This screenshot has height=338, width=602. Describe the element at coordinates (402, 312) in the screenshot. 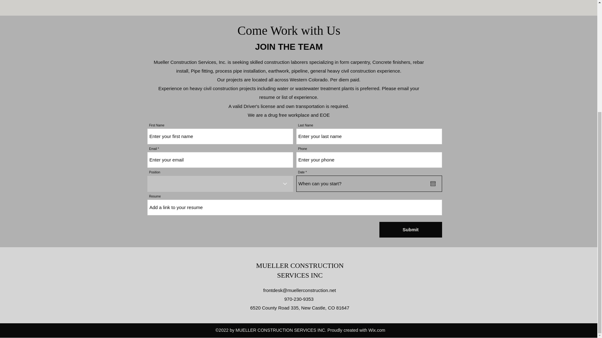

I see `Facebook Like` at that location.